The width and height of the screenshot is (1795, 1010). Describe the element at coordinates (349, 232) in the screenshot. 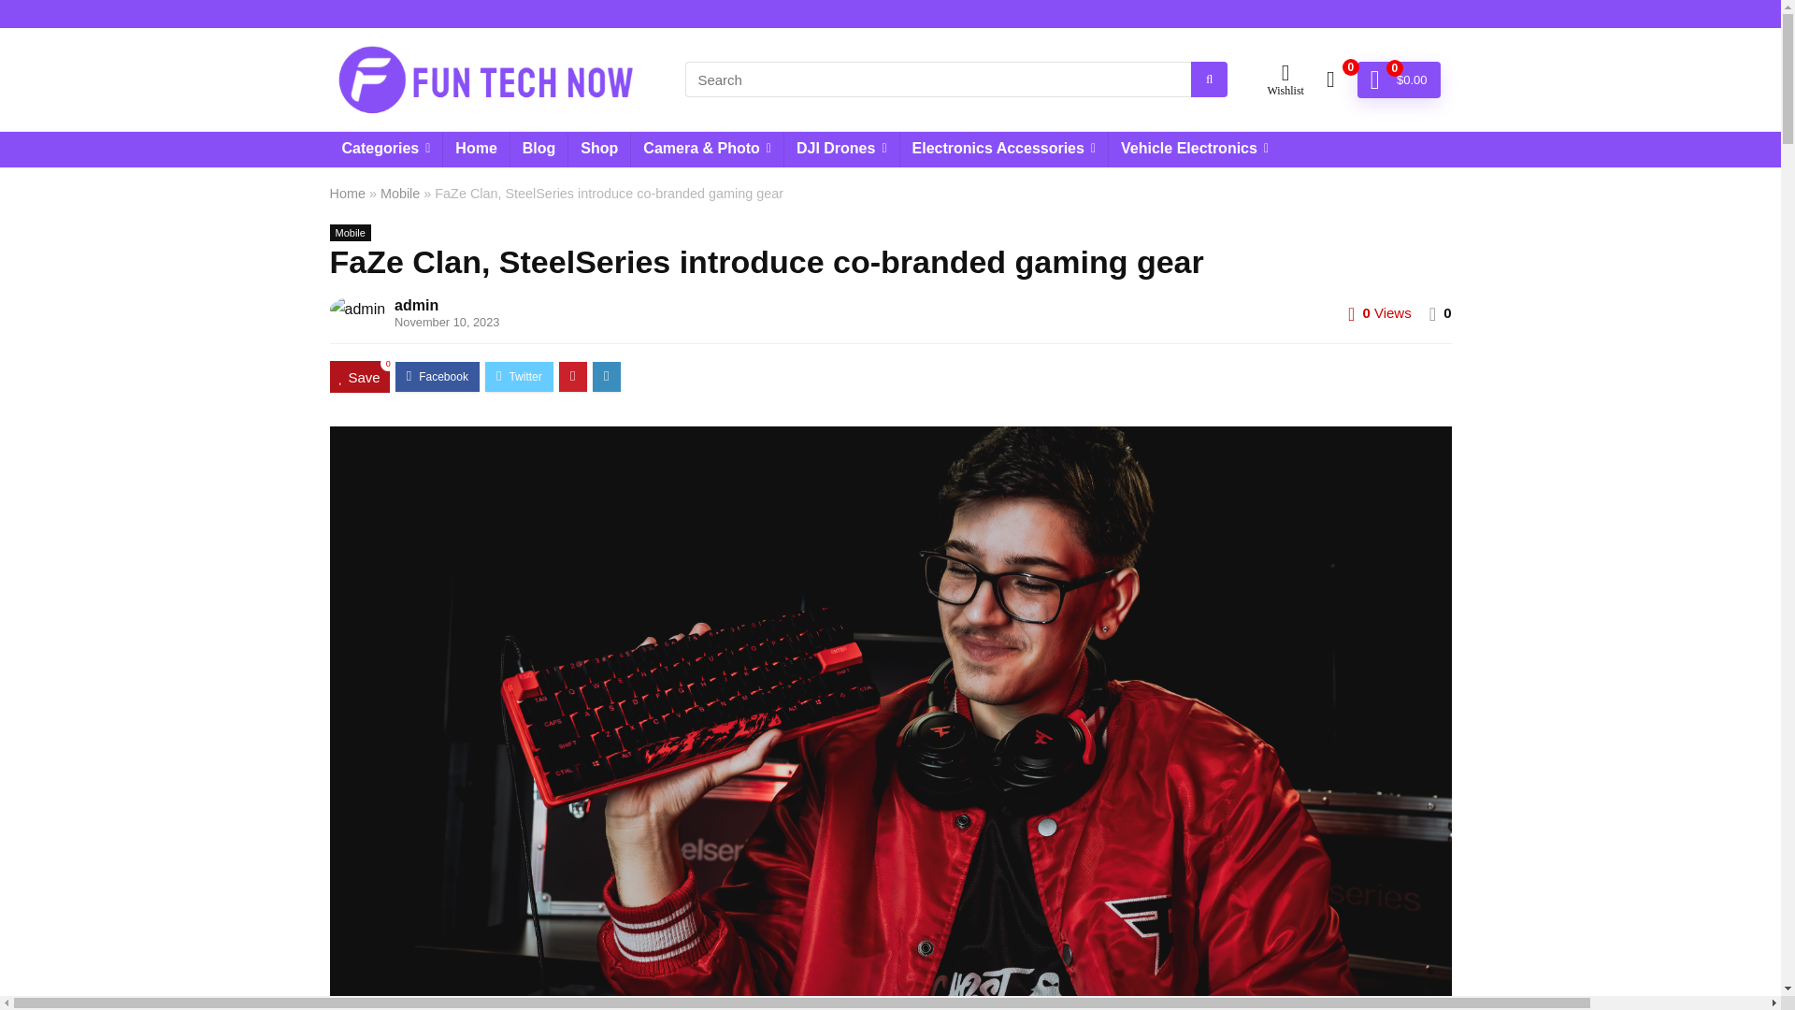

I see `View all posts in Mobile` at that location.